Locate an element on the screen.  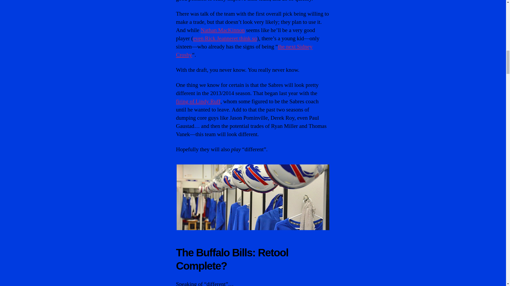
the next Sidney Crosby is located at coordinates (244, 51).